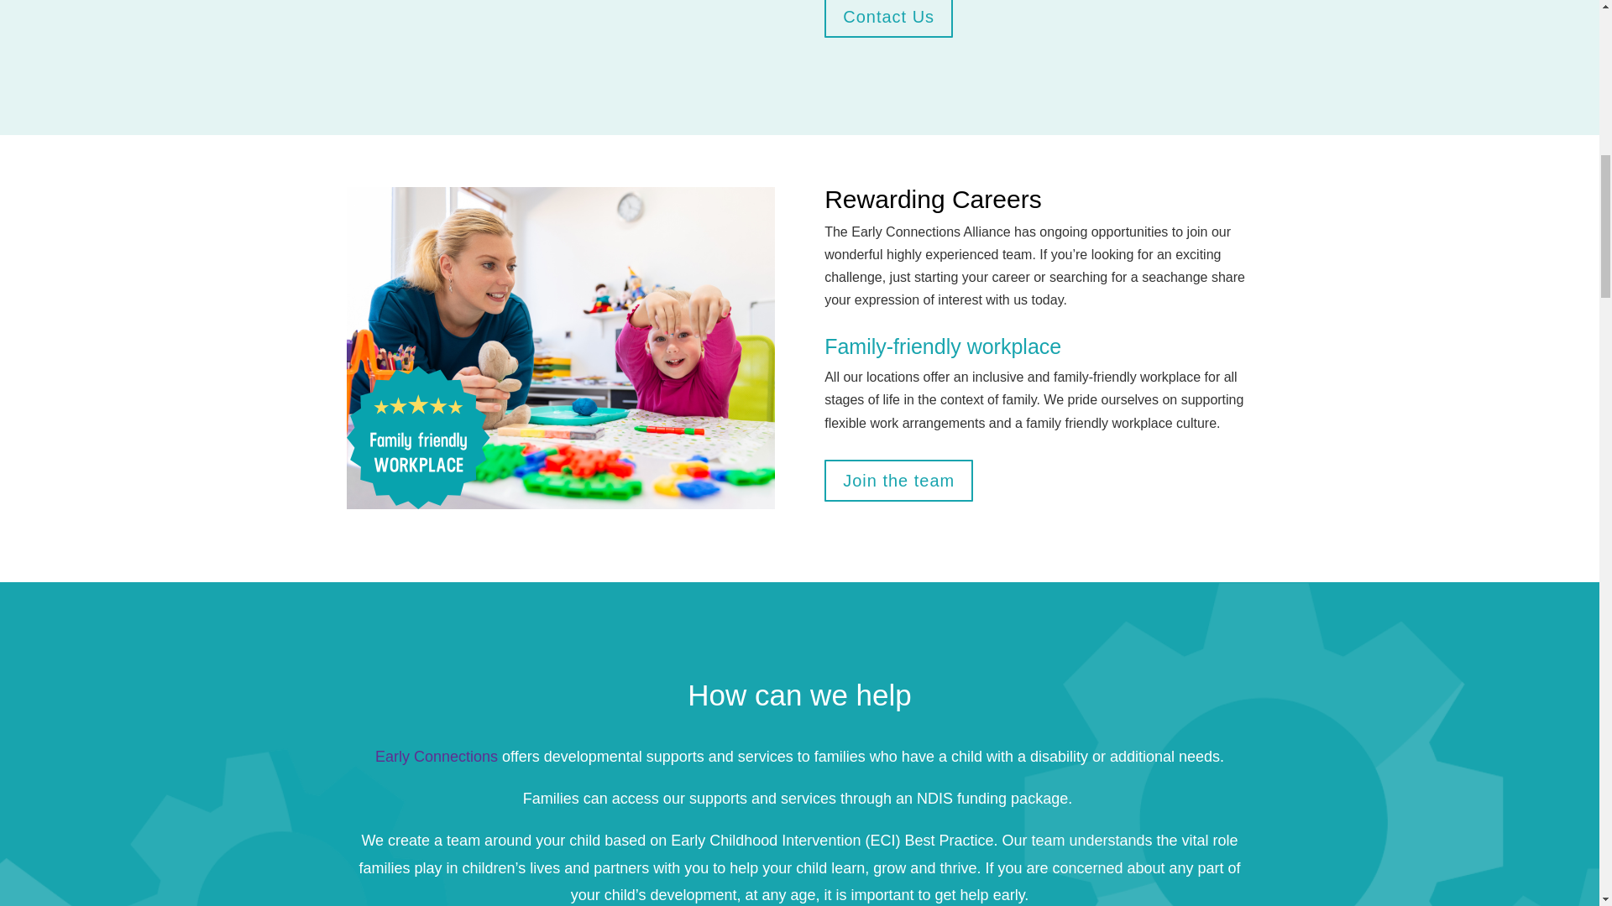 The width and height of the screenshot is (1612, 906). What do you see at coordinates (437, 757) in the screenshot?
I see `Early Connections` at bounding box center [437, 757].